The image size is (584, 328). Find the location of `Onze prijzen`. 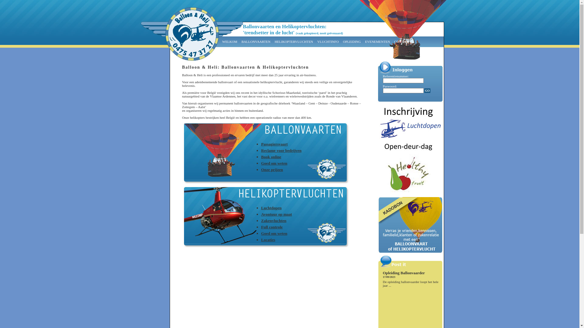

Onze prijzen is located at coordinates (272, 169).